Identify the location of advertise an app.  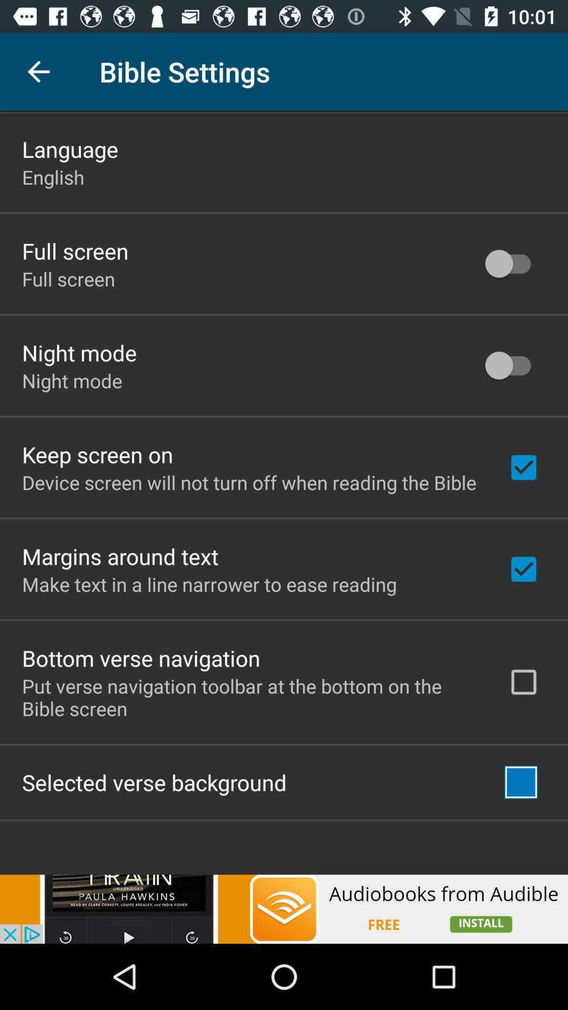
(284, 909).